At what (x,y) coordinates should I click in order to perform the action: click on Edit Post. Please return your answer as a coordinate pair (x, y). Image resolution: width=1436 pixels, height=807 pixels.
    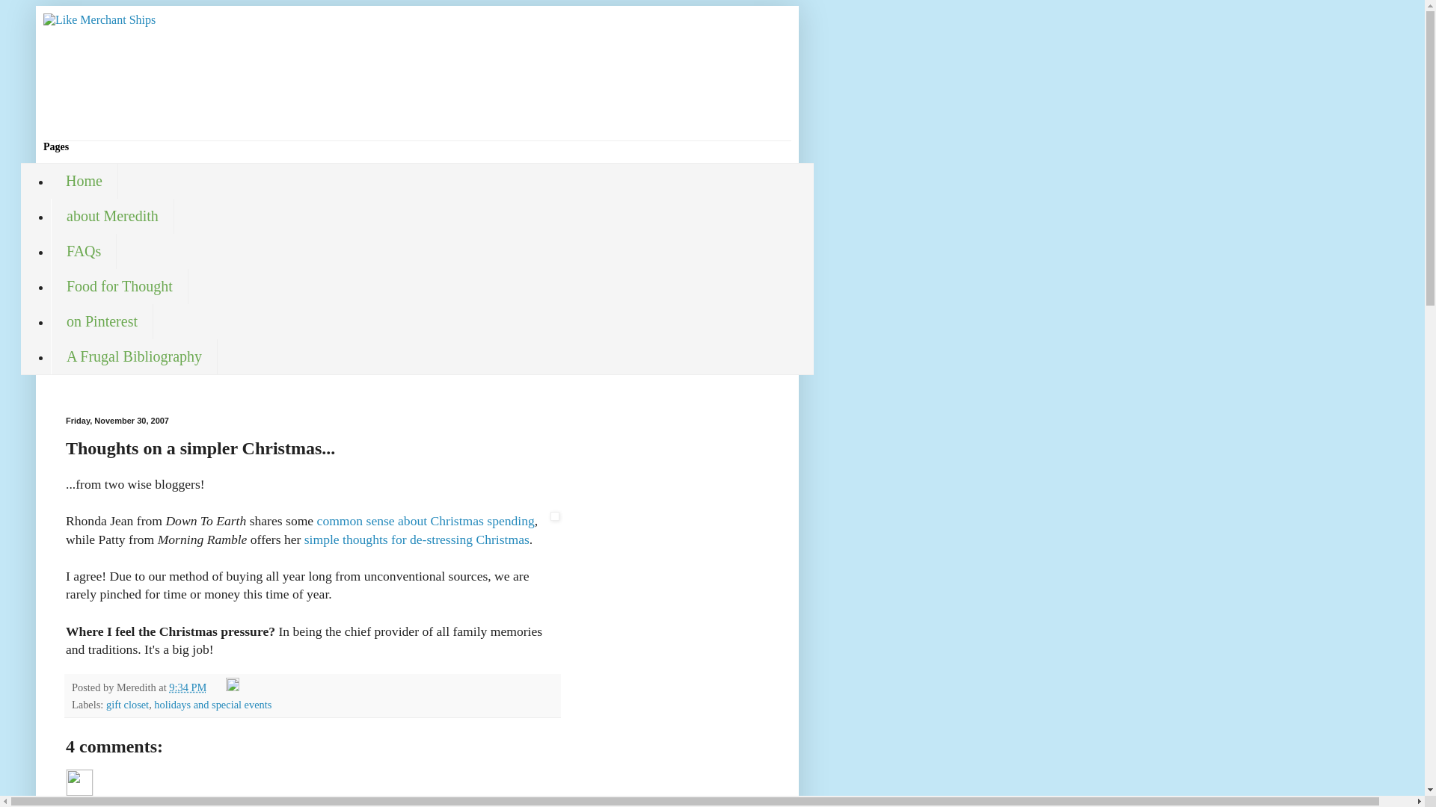
    Looking at the image, I should click on (232, 687).